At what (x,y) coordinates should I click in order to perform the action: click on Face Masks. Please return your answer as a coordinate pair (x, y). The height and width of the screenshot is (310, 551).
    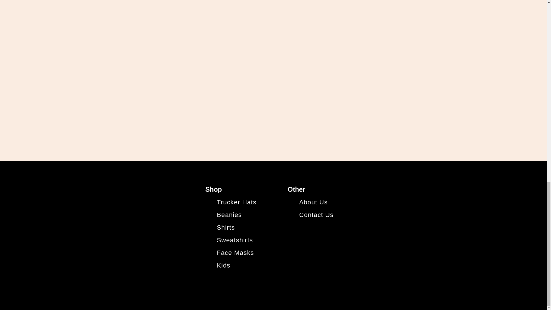
    Looking at the image, I should click on (235, 253).